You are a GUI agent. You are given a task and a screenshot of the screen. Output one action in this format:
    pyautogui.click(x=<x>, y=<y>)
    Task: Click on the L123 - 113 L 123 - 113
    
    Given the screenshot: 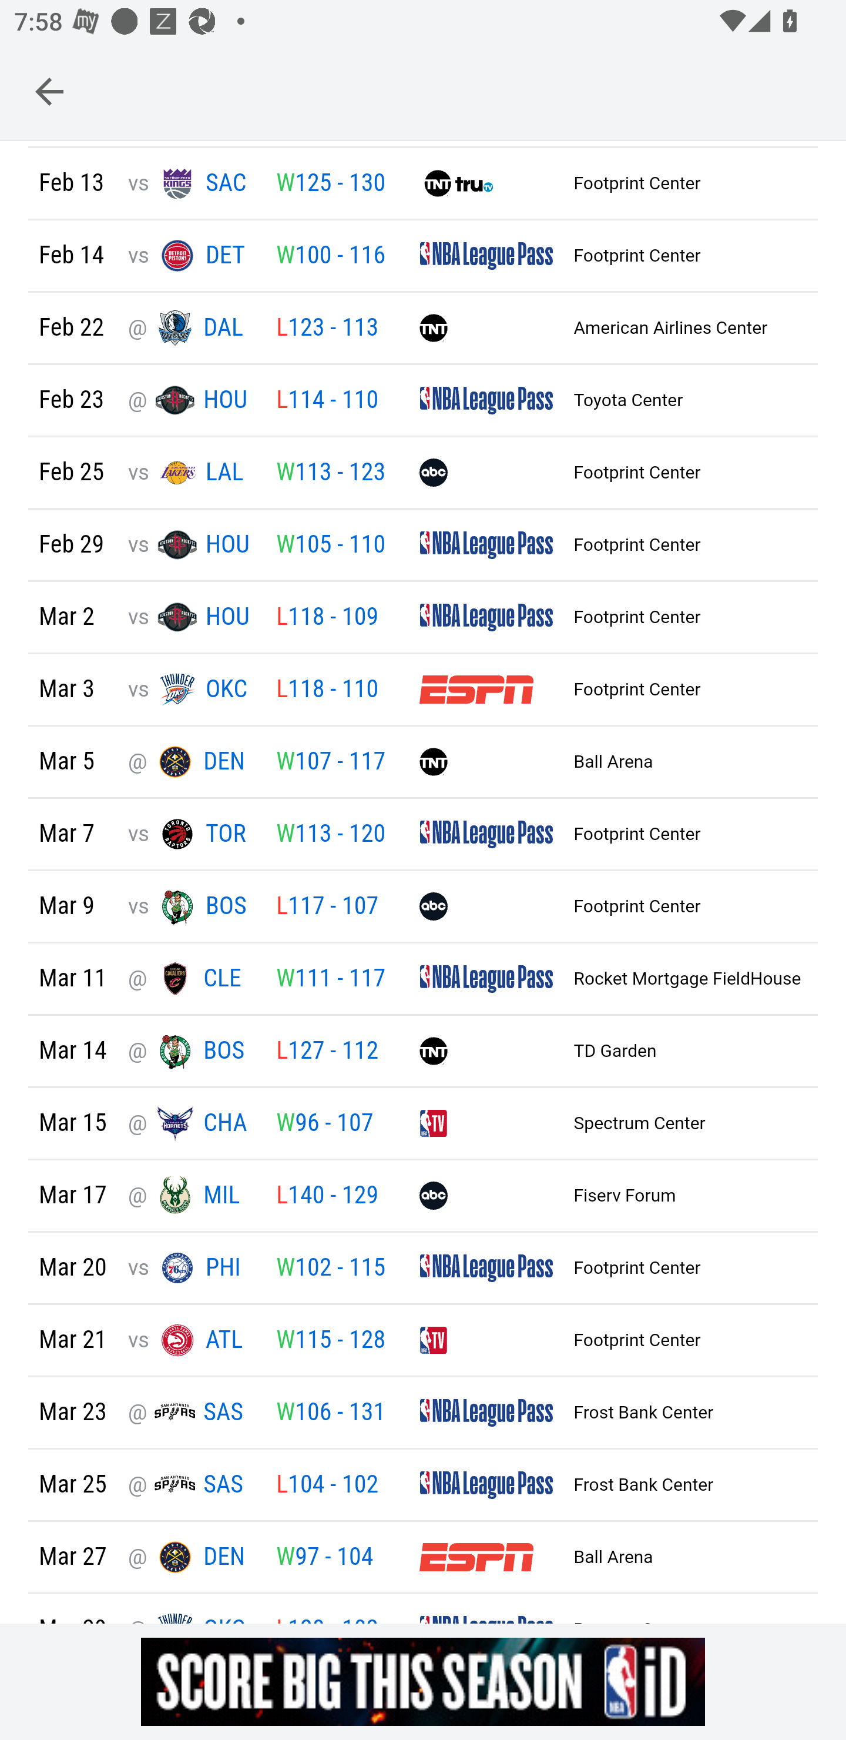 What is the action you would take?
    pyautogui.click(x=327, y=329)
    